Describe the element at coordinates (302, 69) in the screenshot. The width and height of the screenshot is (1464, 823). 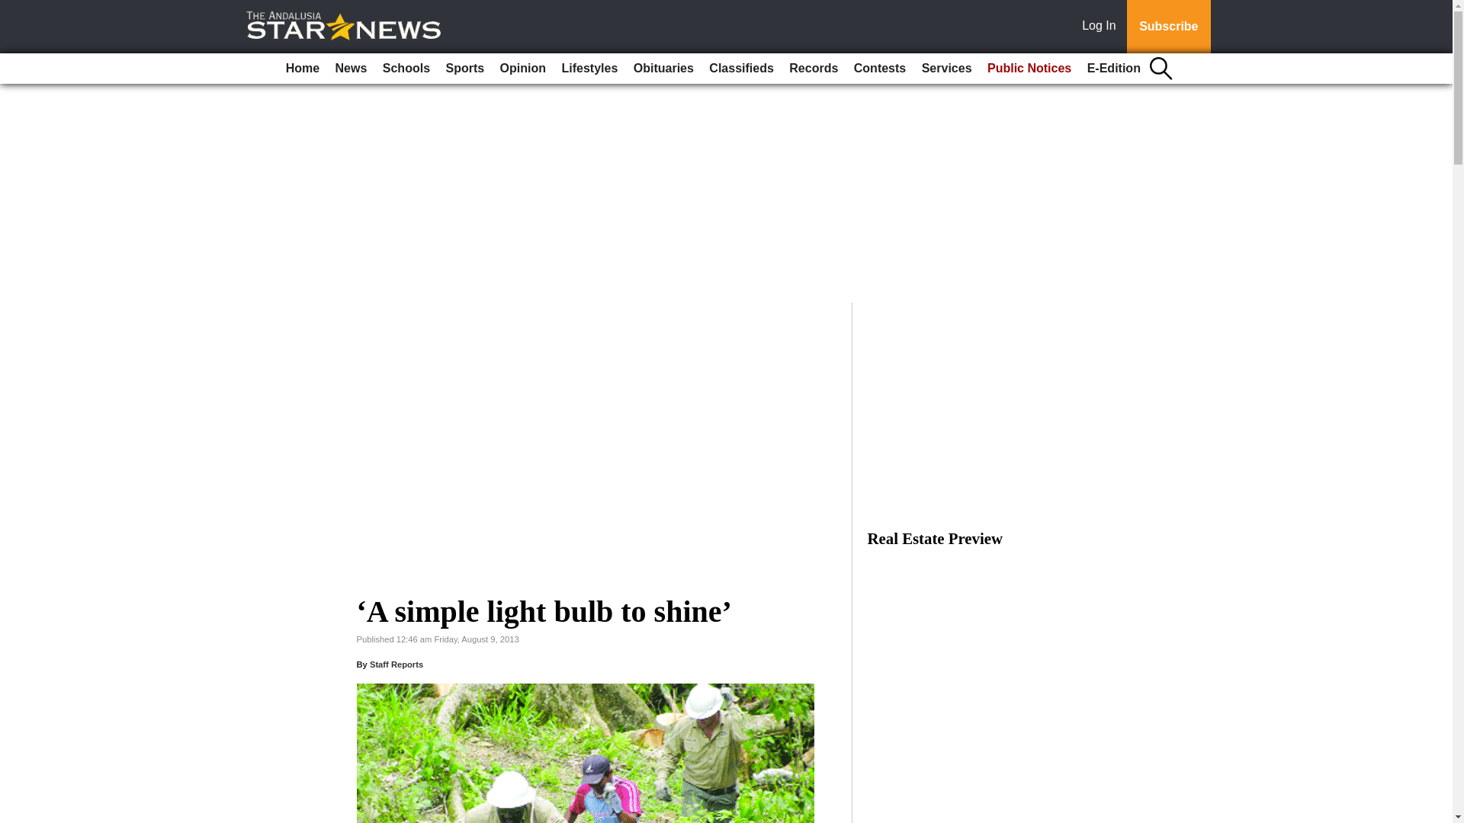
I see `Home` at that location.